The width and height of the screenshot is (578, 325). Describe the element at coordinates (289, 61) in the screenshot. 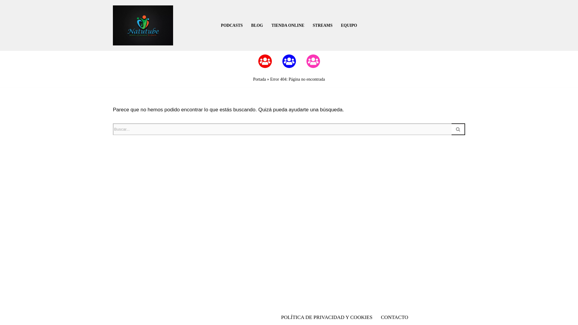

I see `Blackwolffr90` at that location.